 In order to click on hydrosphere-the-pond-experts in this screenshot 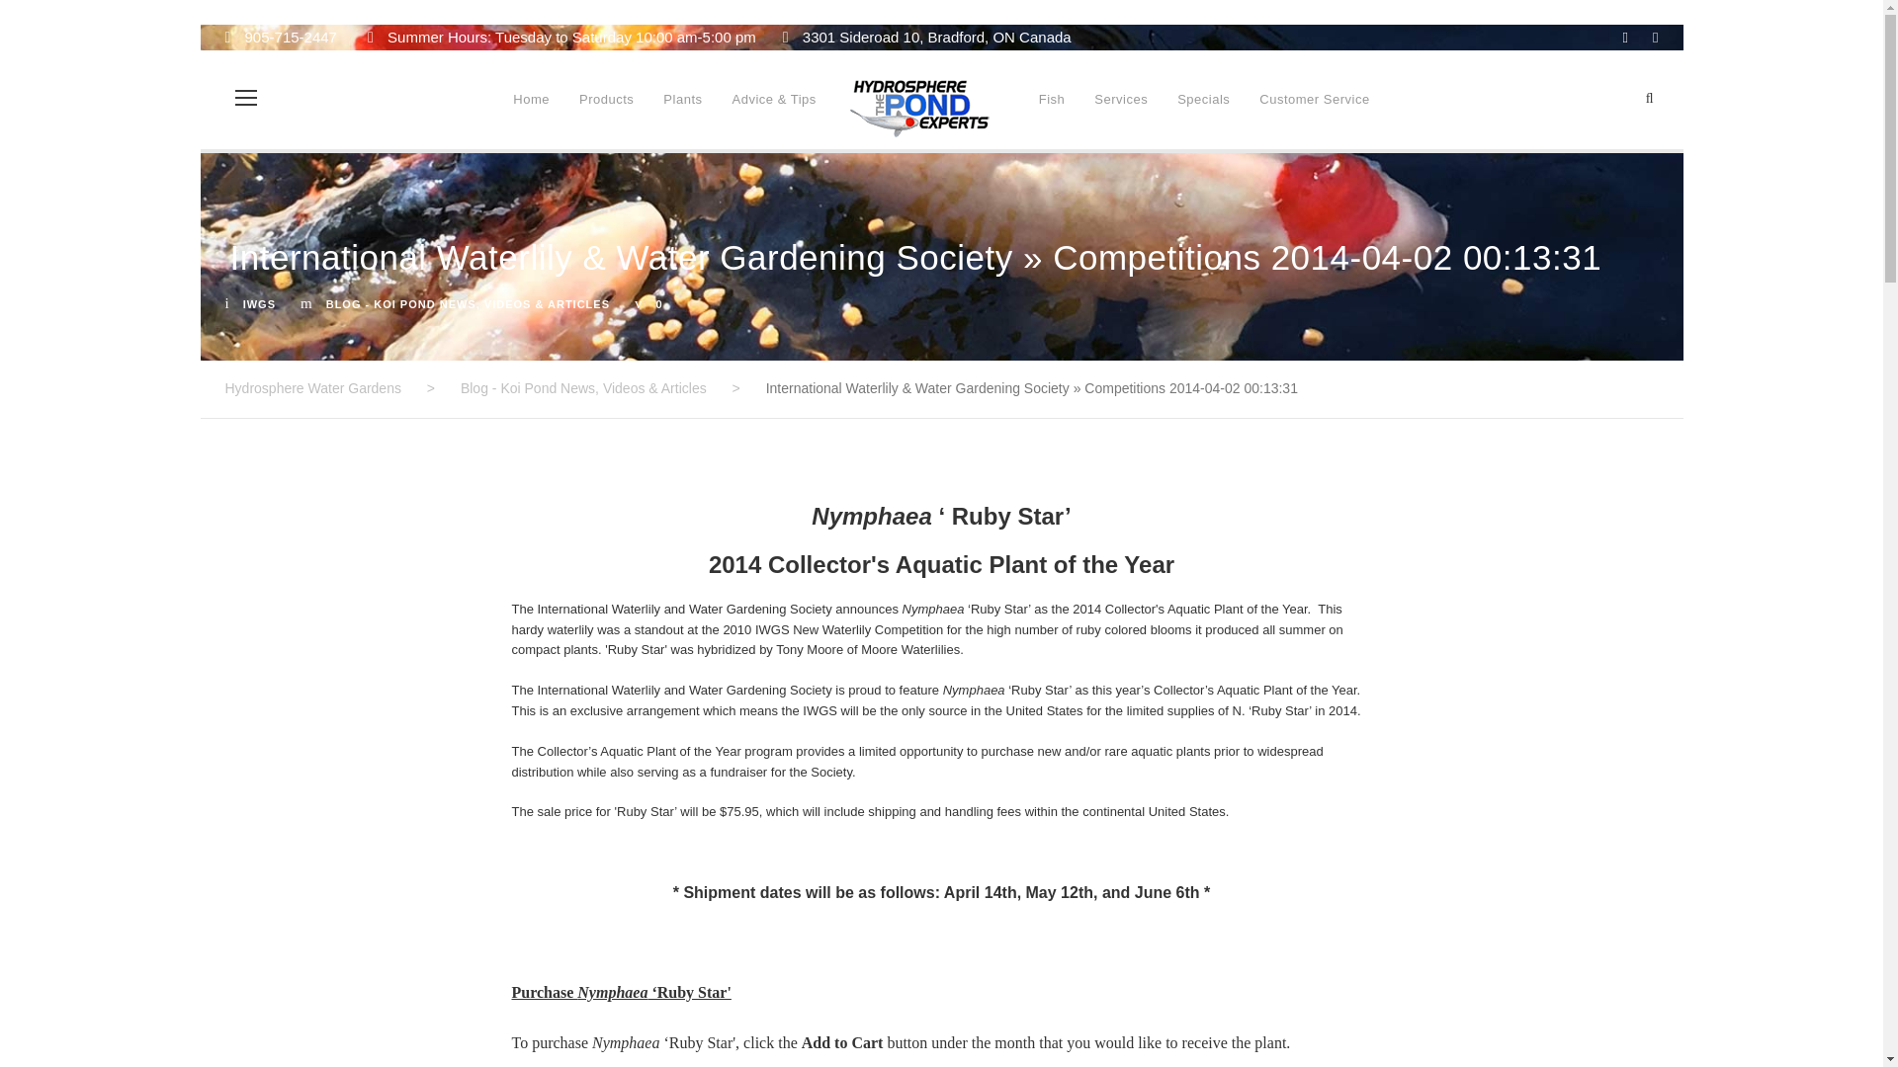, I will do `click(920, 109)`.